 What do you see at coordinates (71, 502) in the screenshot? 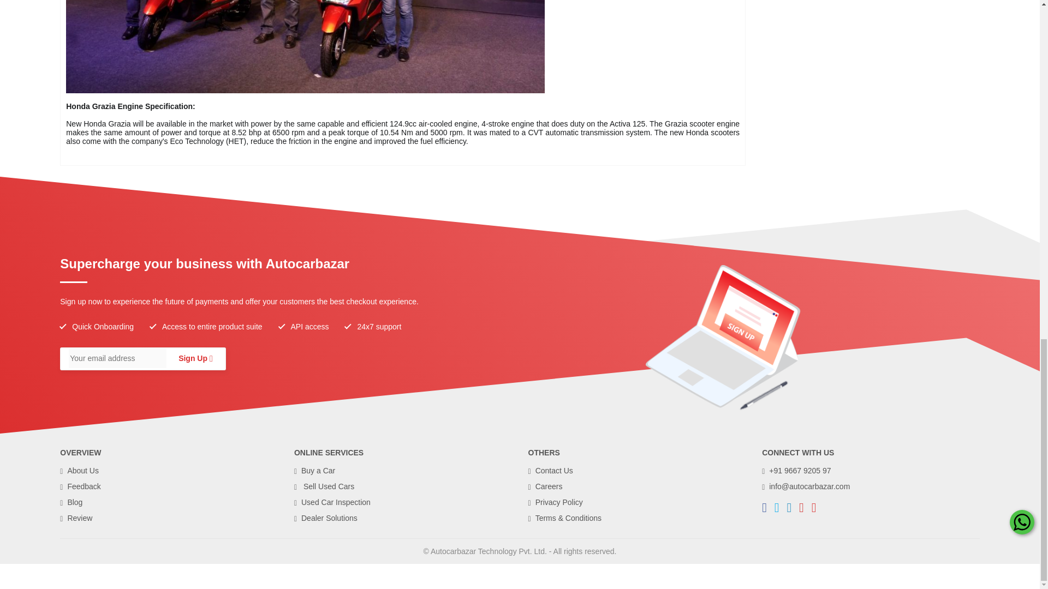
I see `Blog` at bounding box center [71, 502].